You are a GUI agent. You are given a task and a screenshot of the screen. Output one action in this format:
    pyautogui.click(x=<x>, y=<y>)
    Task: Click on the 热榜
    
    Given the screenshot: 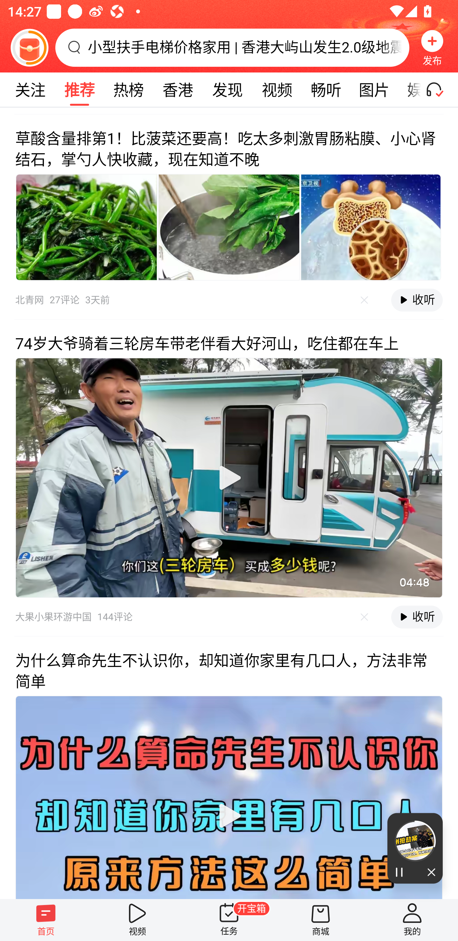 What is the action you would take?
    pyautogui.click(x=128, y=90)
    